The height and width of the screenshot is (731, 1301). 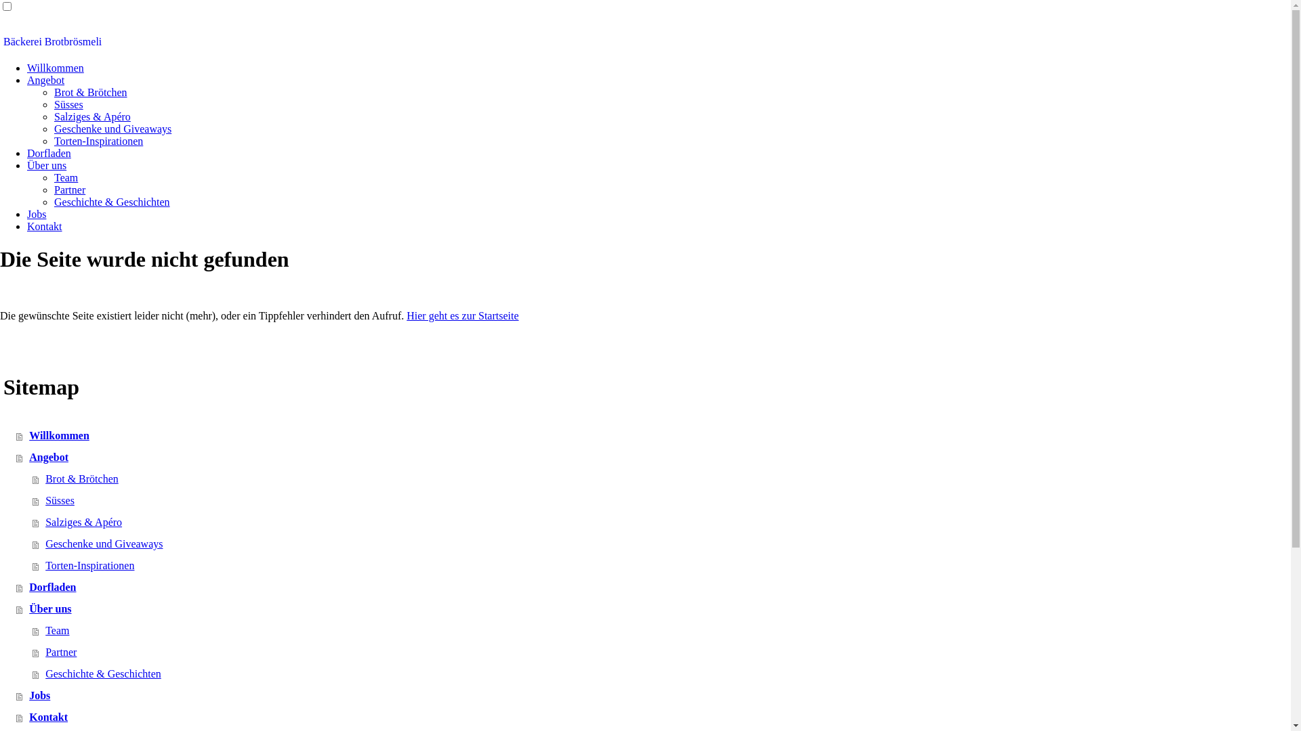 I want to click on Kontakt, so click(x=653, y=717).